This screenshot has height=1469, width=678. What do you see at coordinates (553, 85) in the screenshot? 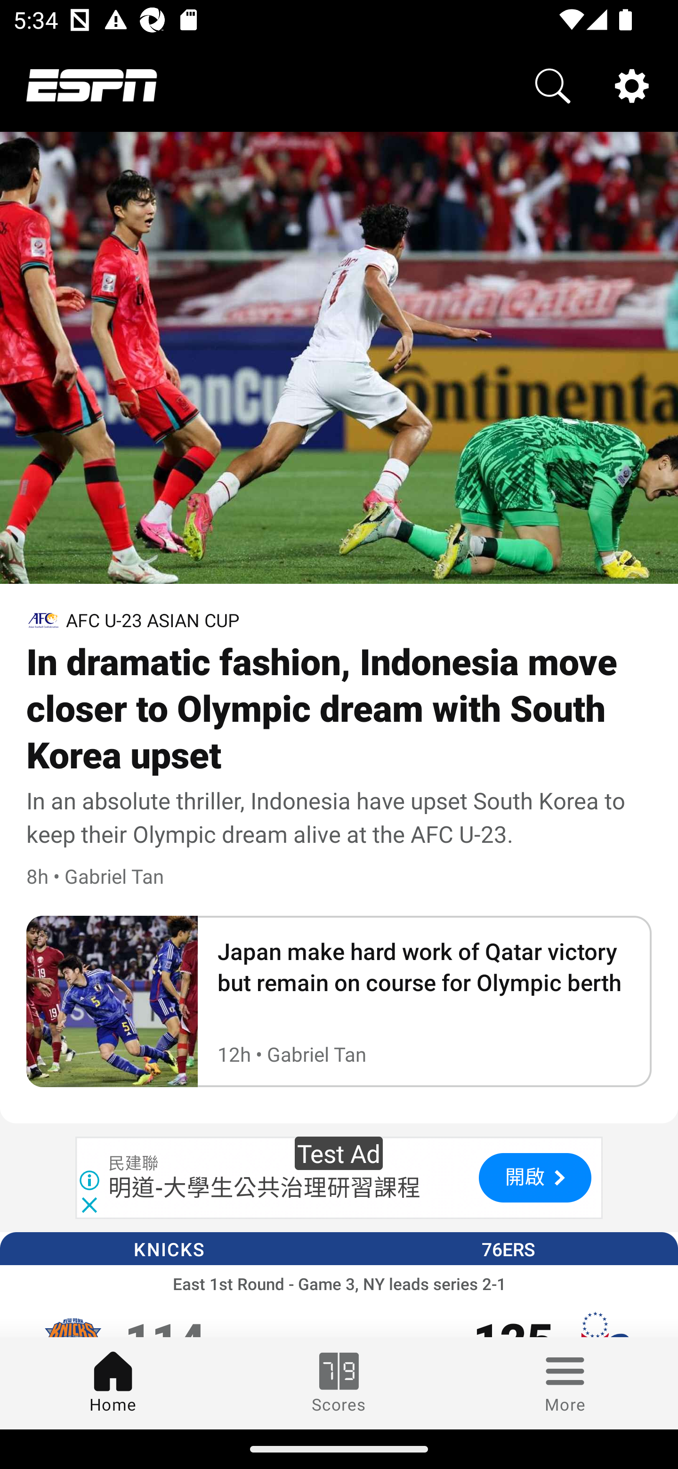
I see `Search` at bounding box center [553, 85].